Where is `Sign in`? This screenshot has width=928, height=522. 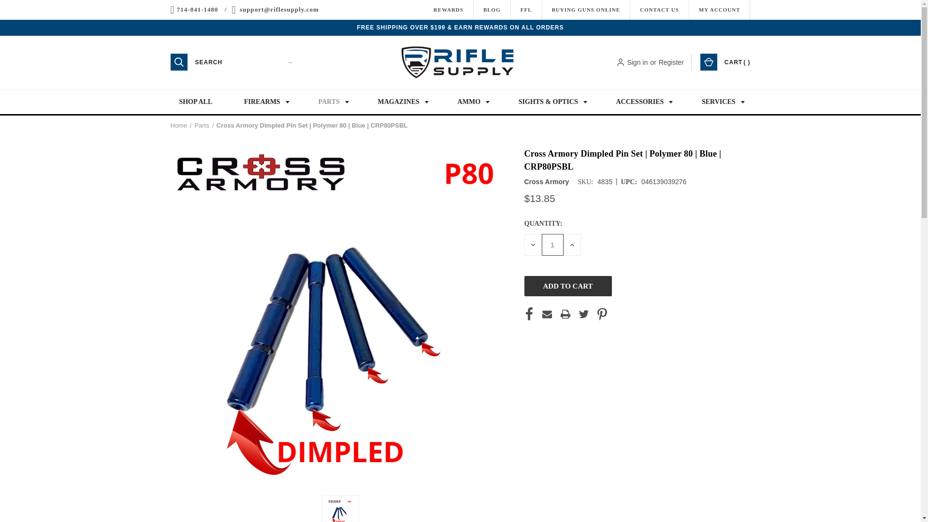 Sign in is located at coordinates (637, 62).